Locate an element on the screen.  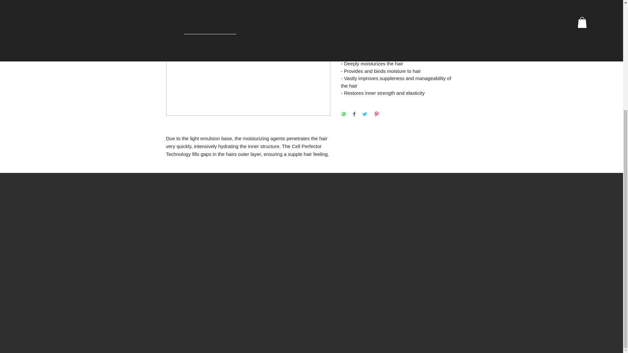
1 is located at coordinates (353, 4).